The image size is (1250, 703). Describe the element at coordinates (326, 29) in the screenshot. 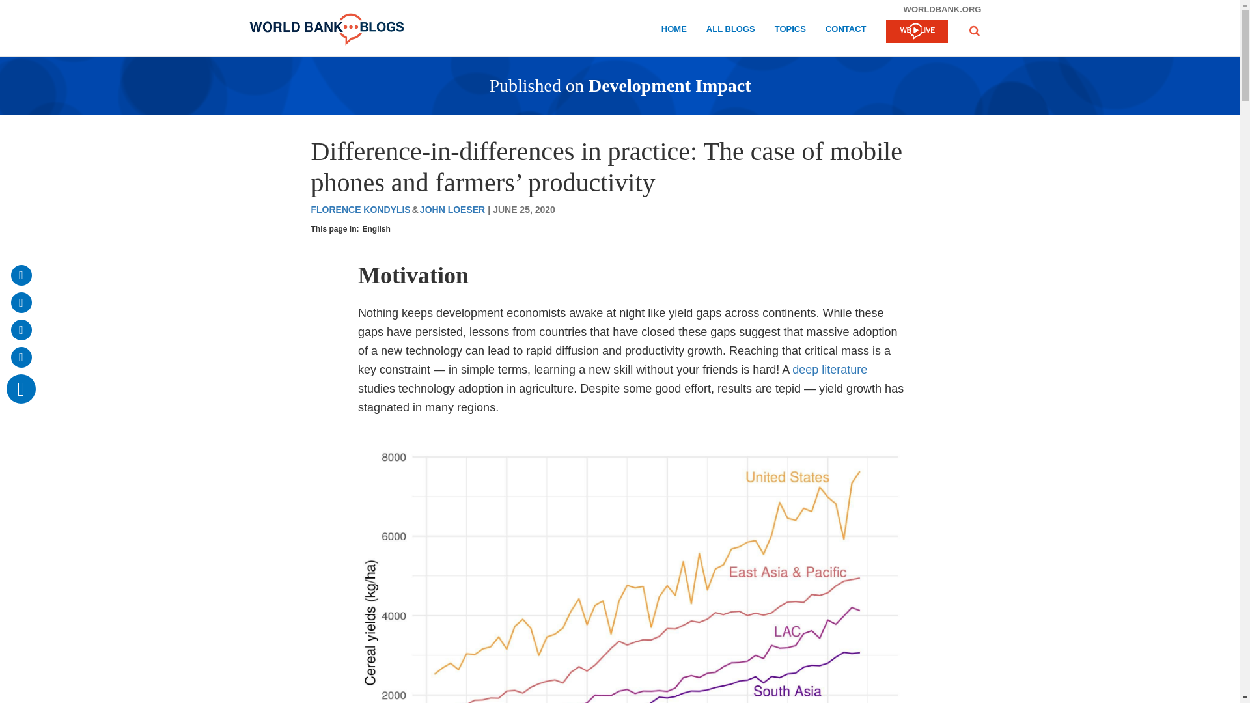

I see `World Bank Blogs Logo` at that location.